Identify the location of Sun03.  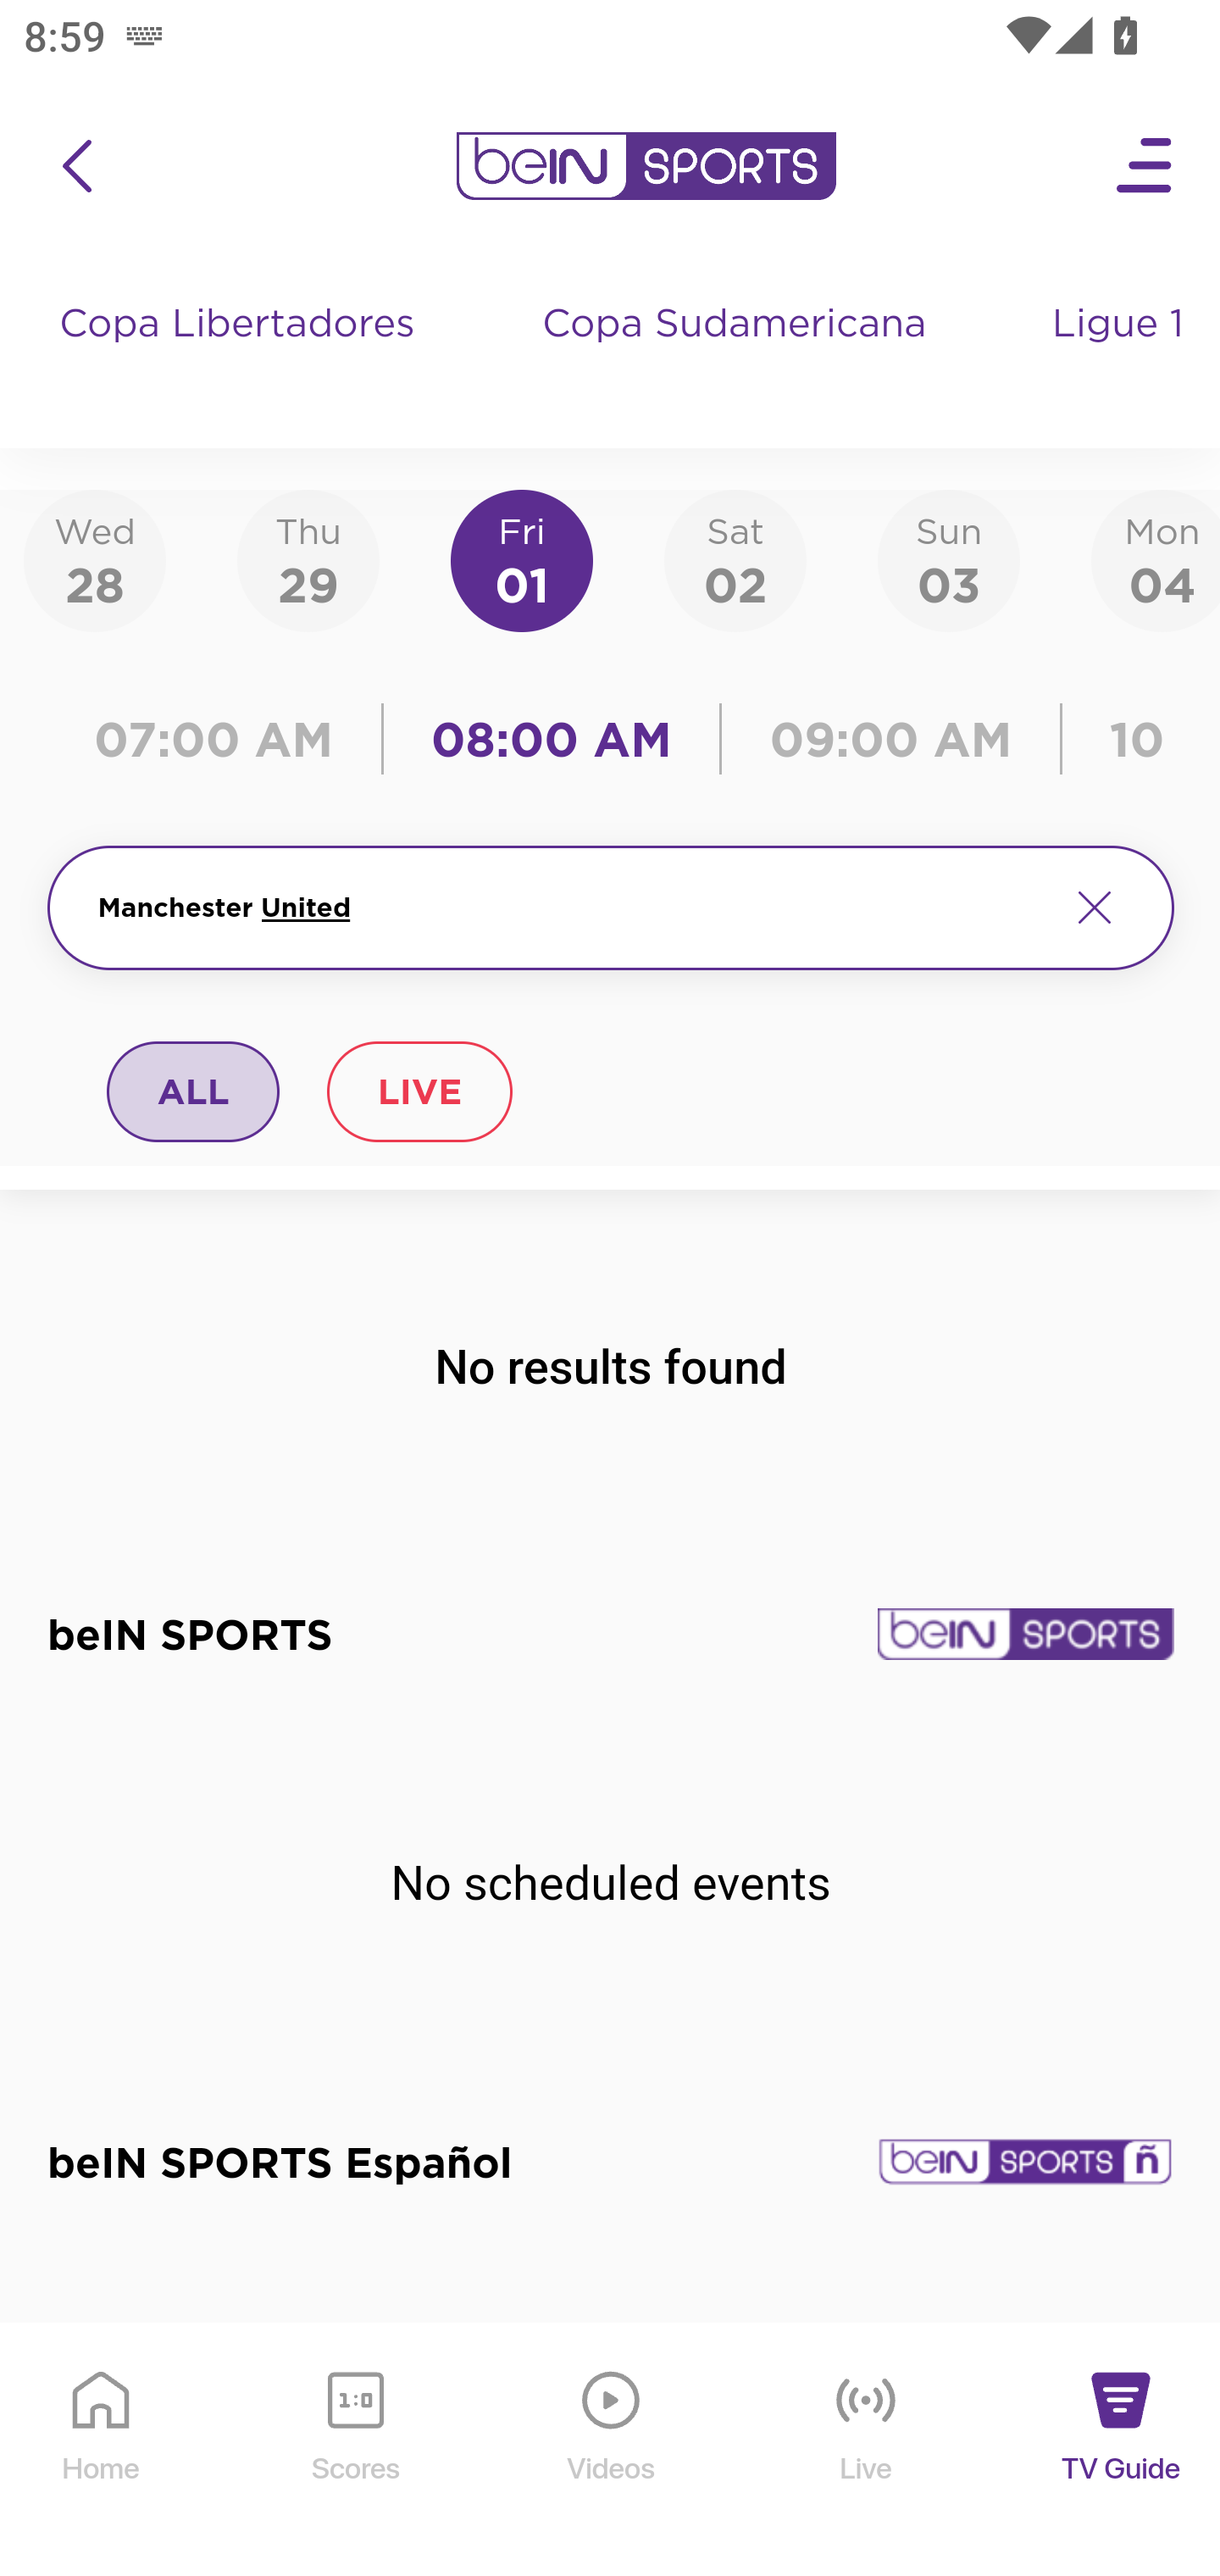
(949, 559).